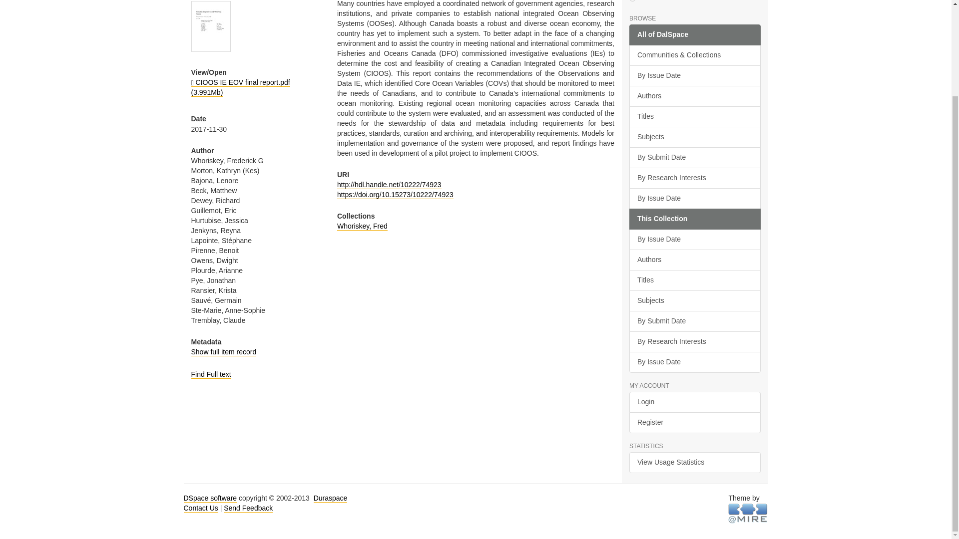  I want to click on This Collection, so click(694, 219).